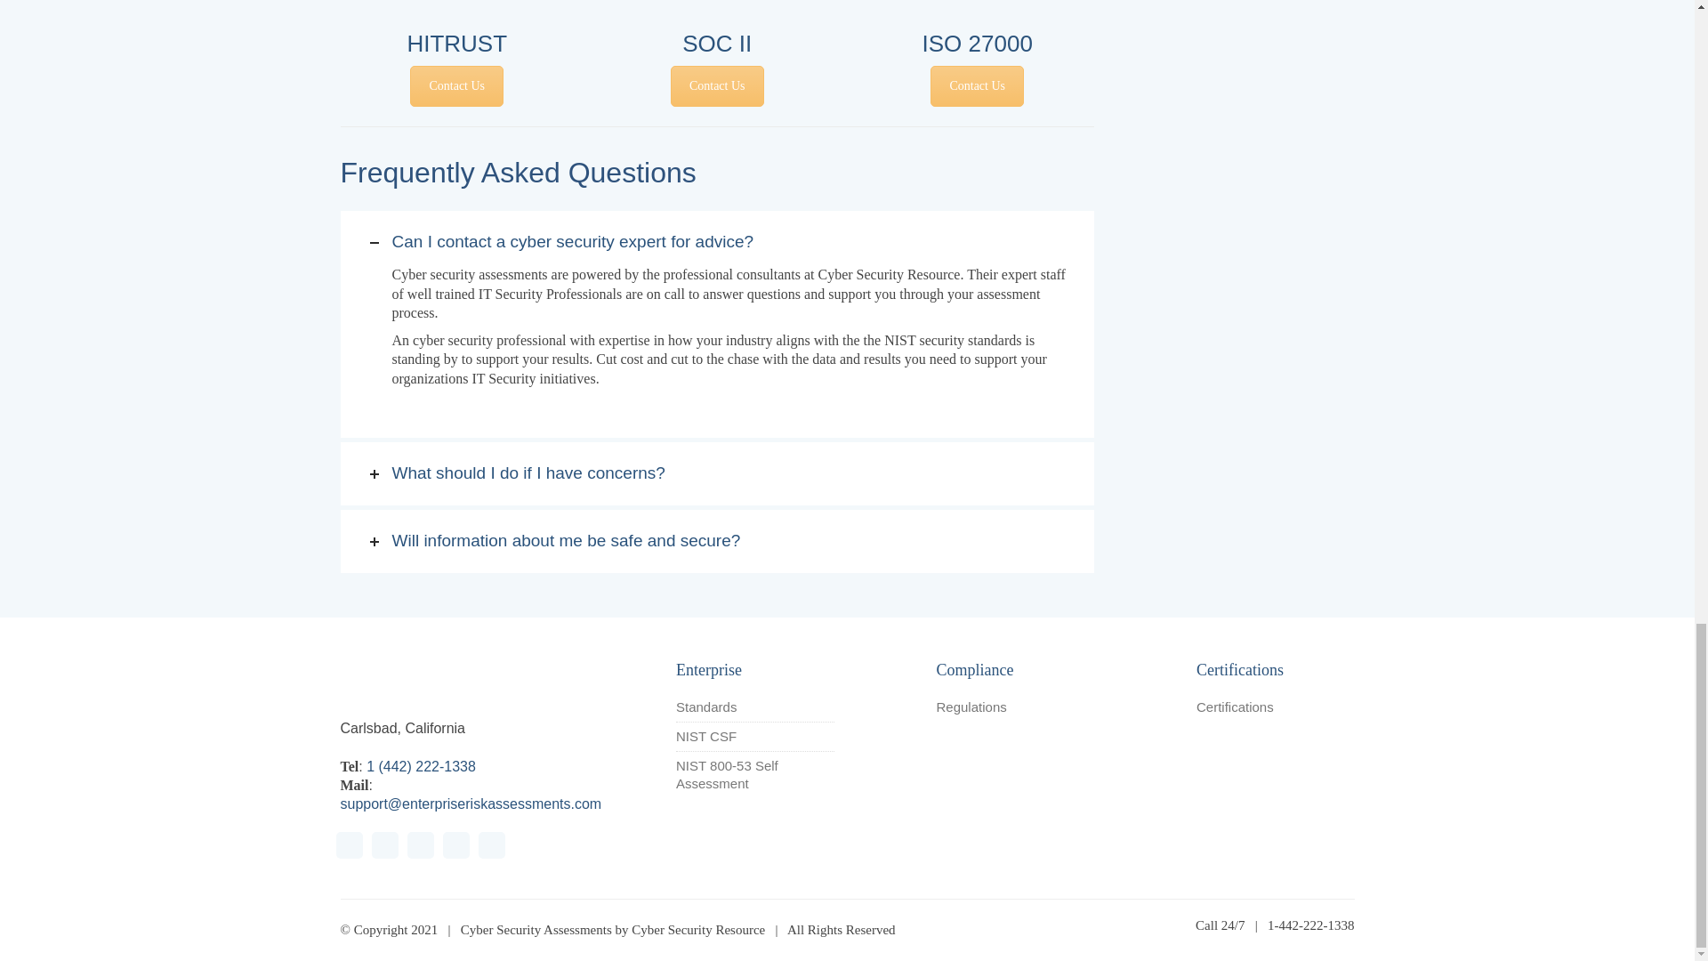 The image size is (1708, 961). I want to click on Standards, so click(706, 707).